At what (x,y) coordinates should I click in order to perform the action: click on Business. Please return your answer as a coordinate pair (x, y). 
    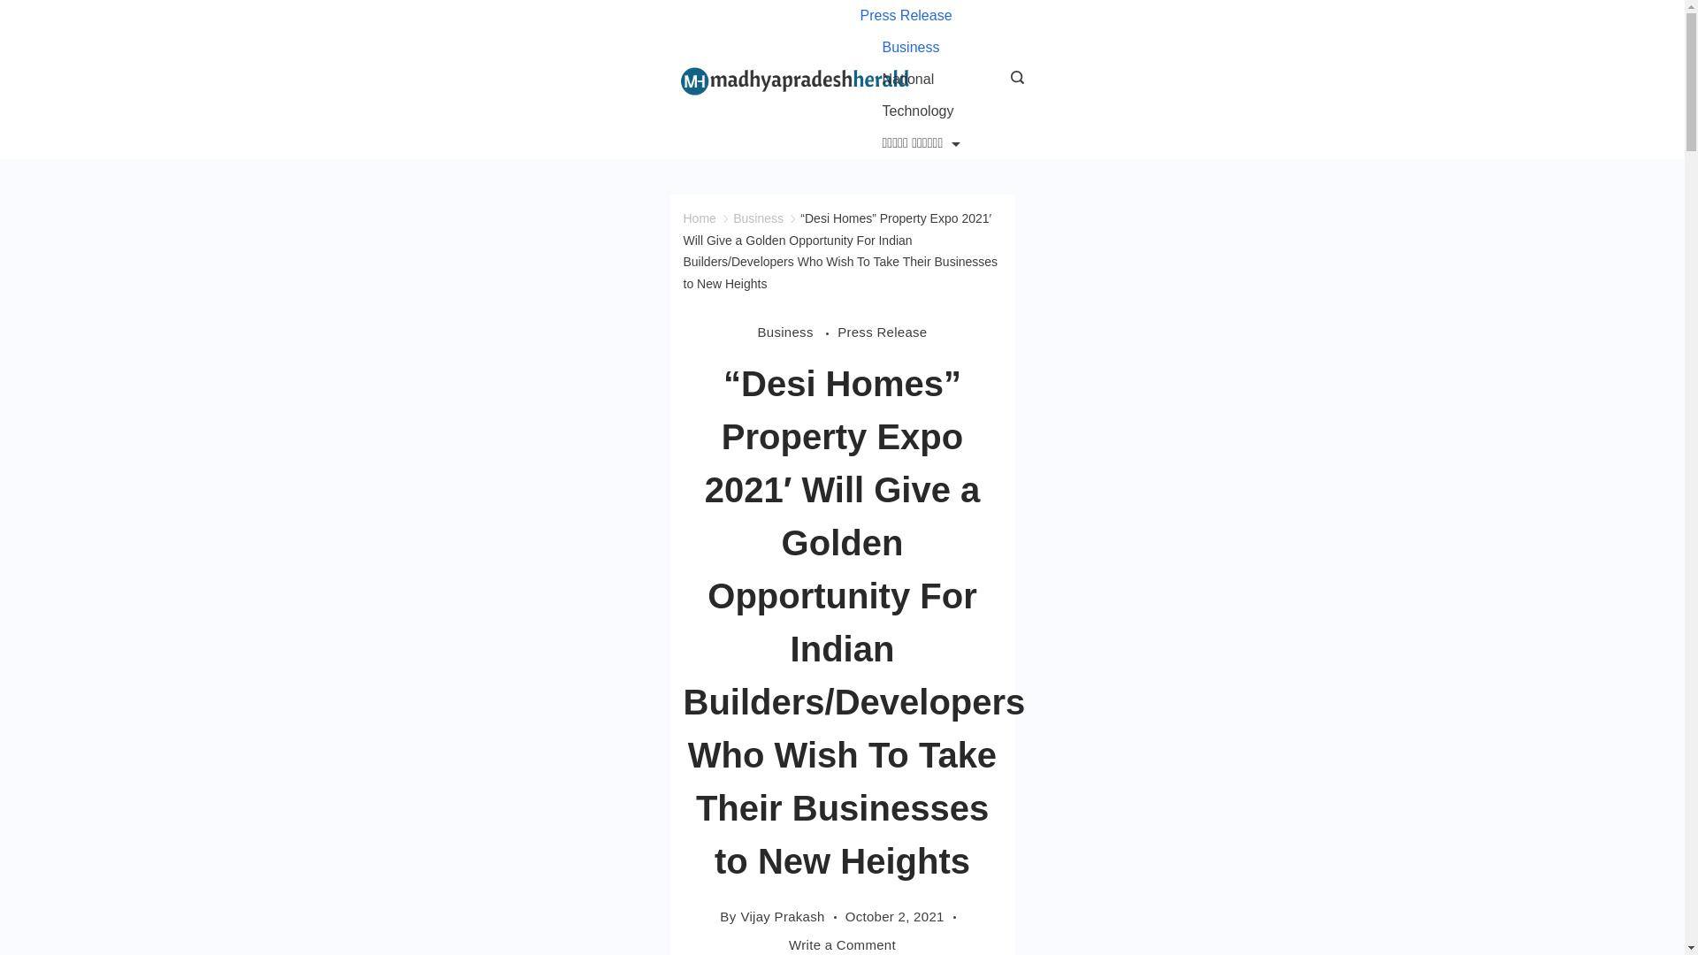
    Looking at the image, I should click on (758, 218).